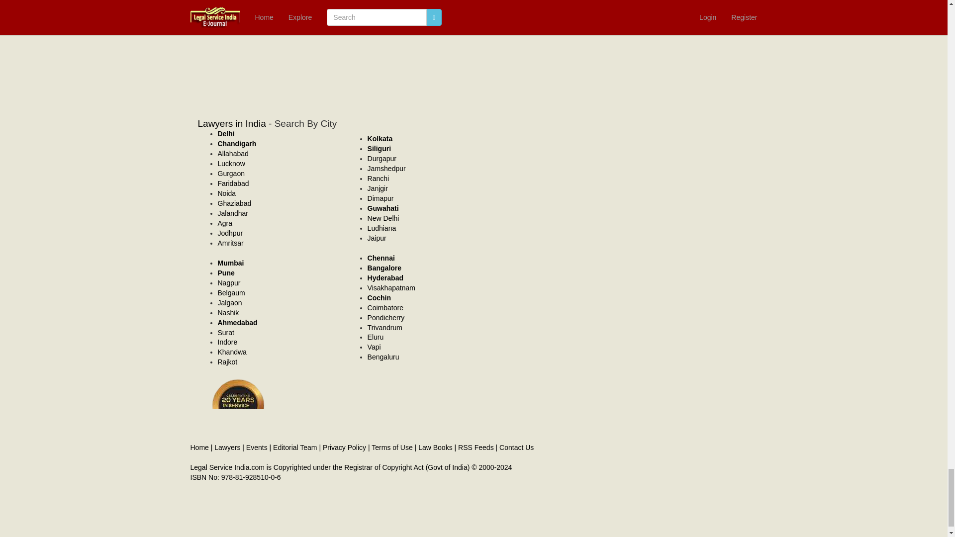 Image resolution: width=955 pixels, height=537 pixels. I want to click on Delhi, so click(226, 133).